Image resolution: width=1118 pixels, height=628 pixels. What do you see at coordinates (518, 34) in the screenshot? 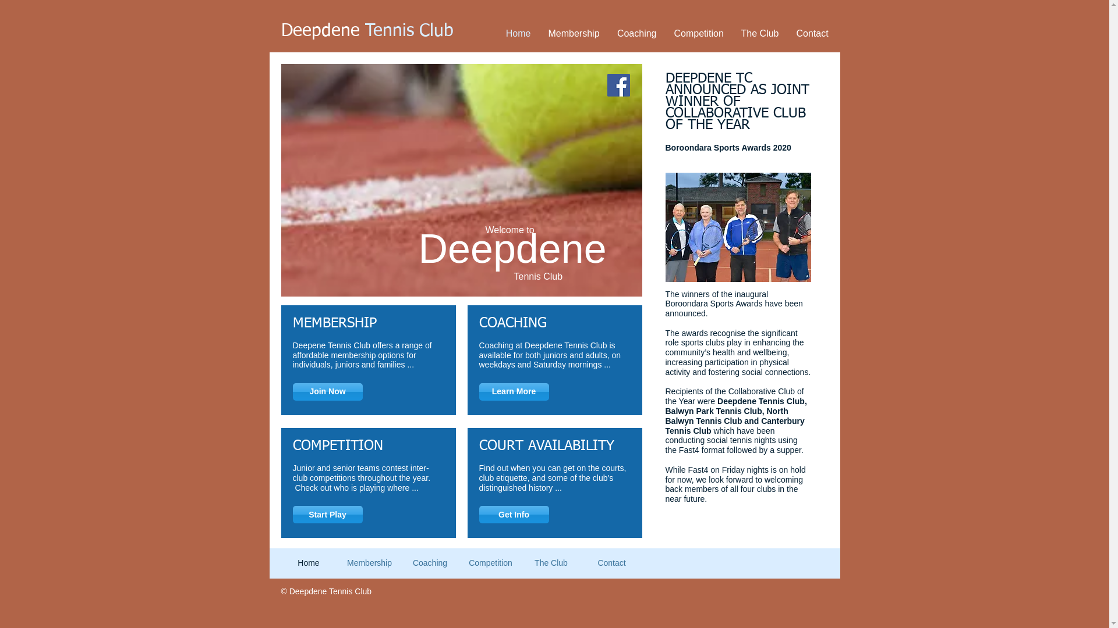
I see `Home` at bounding box center [518, 34].